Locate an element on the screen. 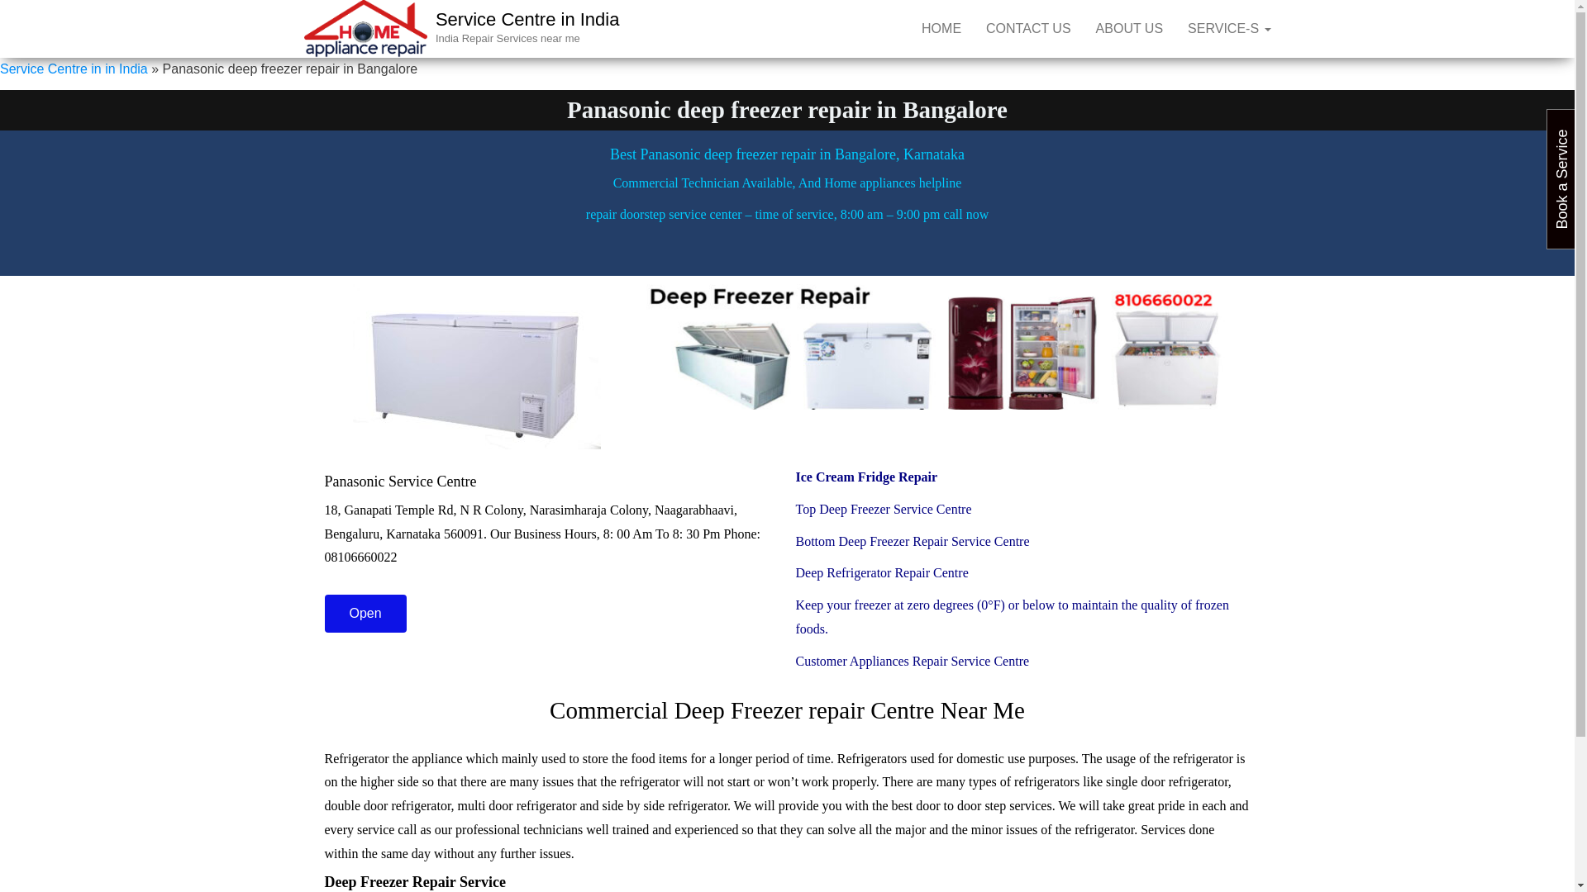 The width and height of the screenshot is (1587, 892). HOME is located at coordinates (941, 29).